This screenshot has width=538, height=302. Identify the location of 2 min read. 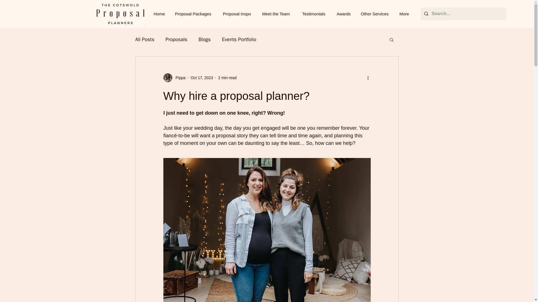
(227, 78).